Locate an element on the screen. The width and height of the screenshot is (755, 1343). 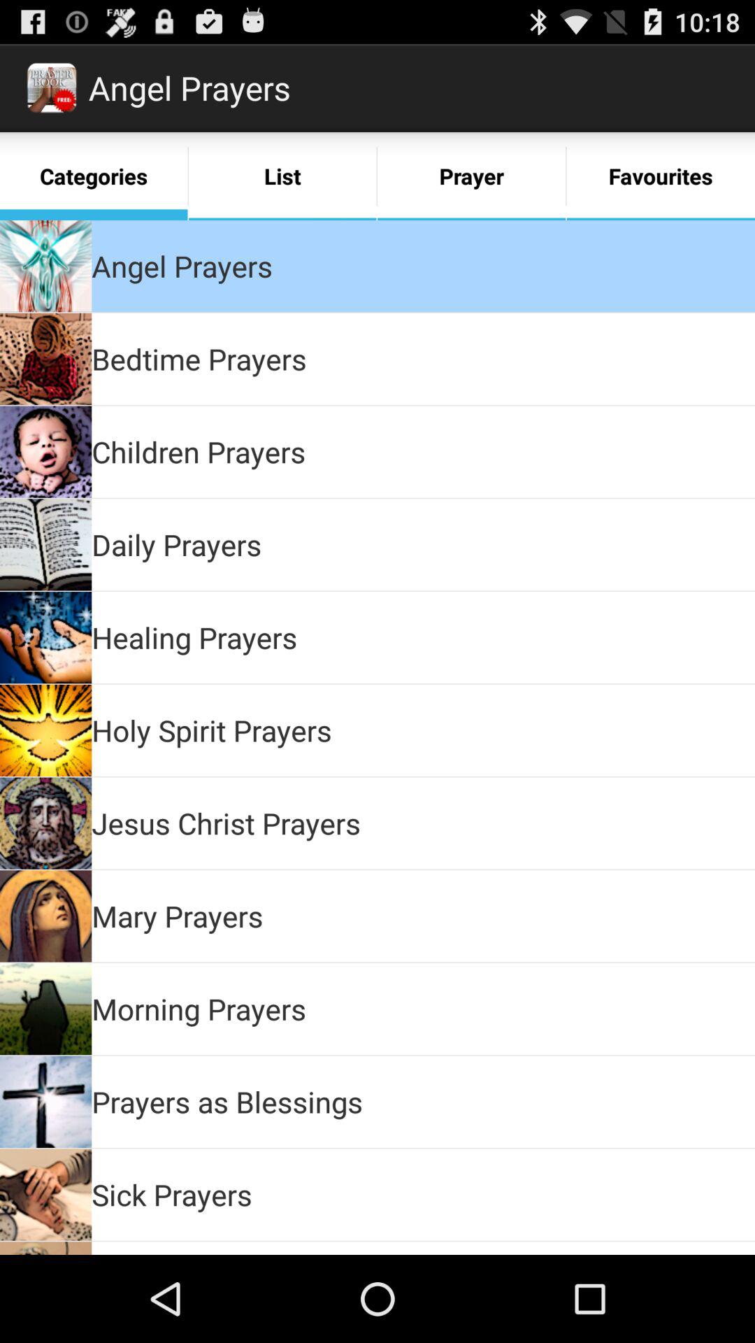
jump until bedtime prayers app is located at coordinates (199, 358).